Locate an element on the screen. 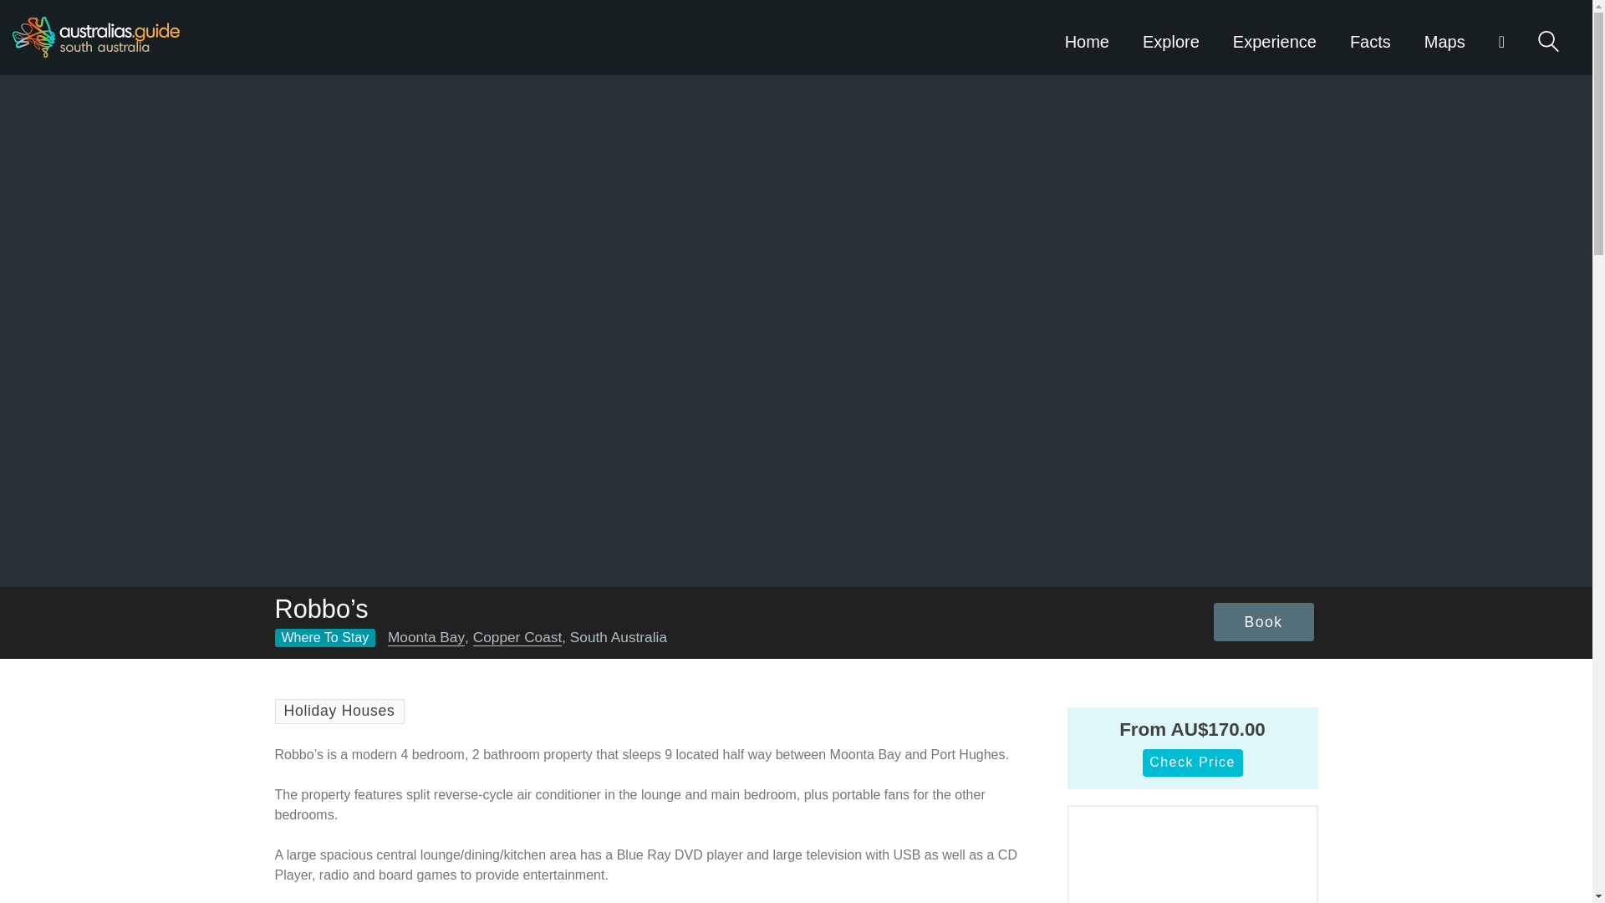 The height and width of the screenshot is (903, 1605). Check Price is located at coordinates (1192, 763).